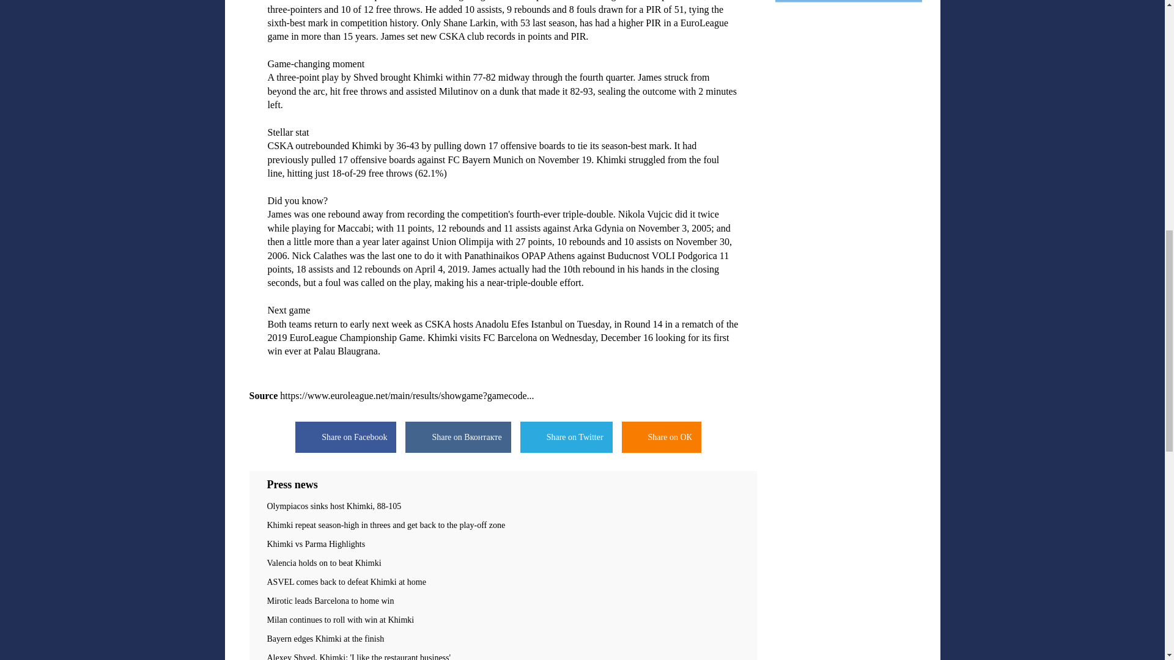 The image size is (1174, 660). What do you see at coordinates (346, 437) in the screenshot?
I see `Share on Facebook` at bounding box center [346, 437].